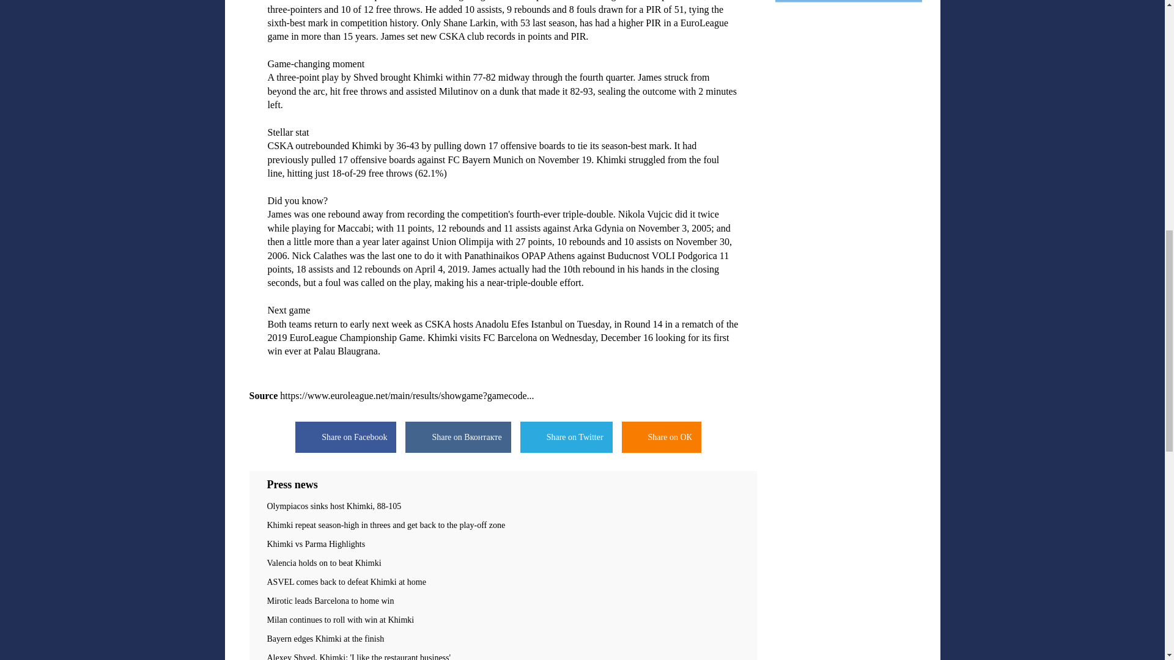 The image size is (1174, 660). What do you see at coordinates (346, 437) in the screenshot?
I see `Share on Facebook` at bounding box center [346, 437].